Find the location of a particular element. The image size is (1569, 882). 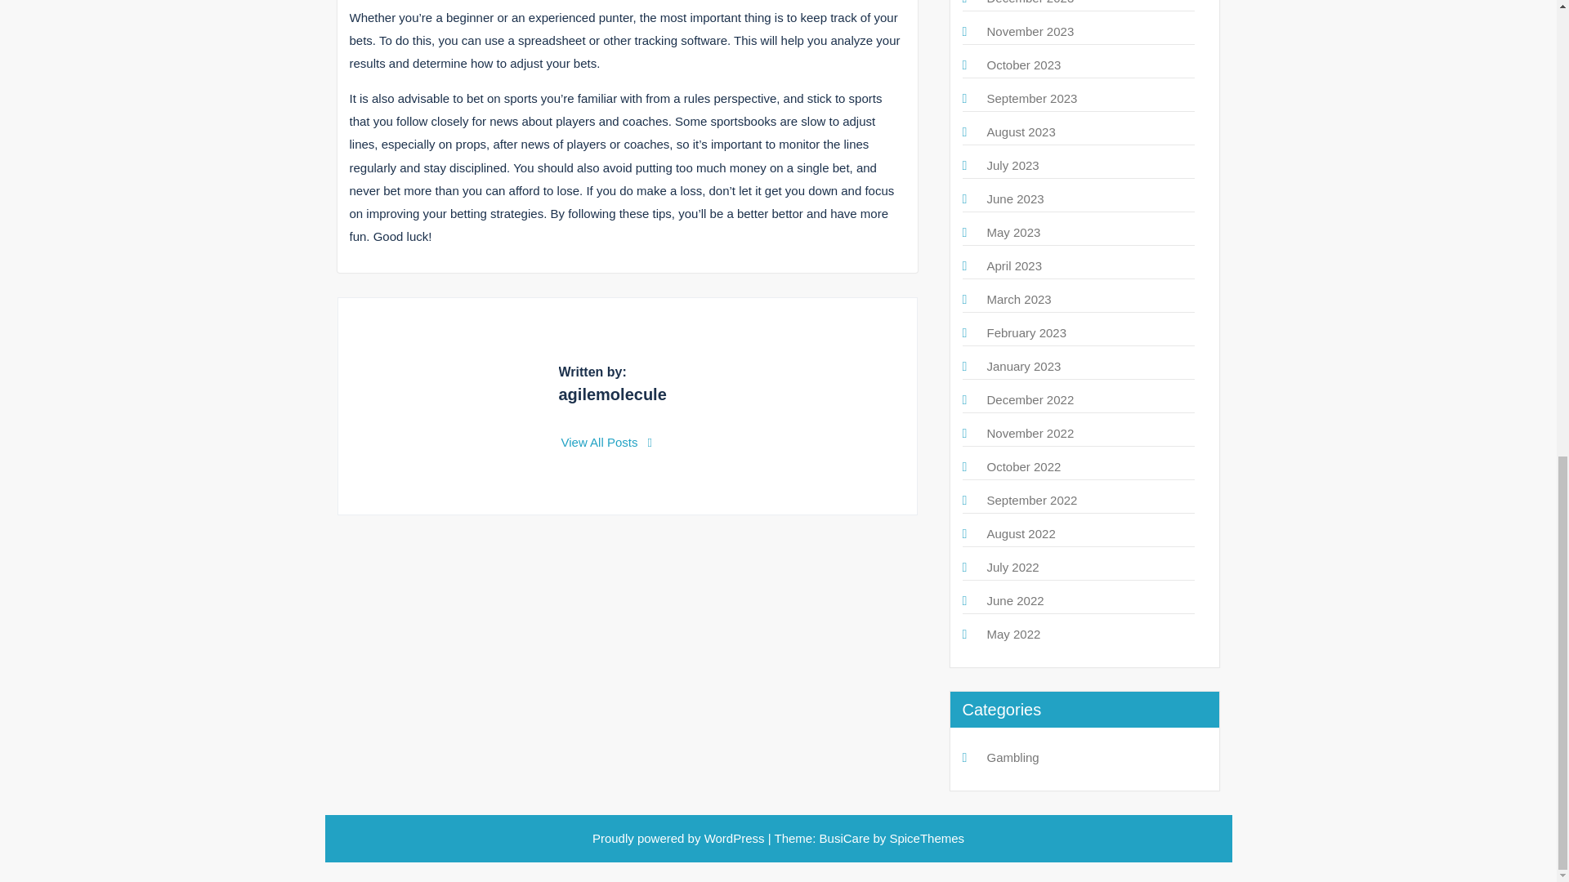

April 2023 is located at coordinates (1015, 265).